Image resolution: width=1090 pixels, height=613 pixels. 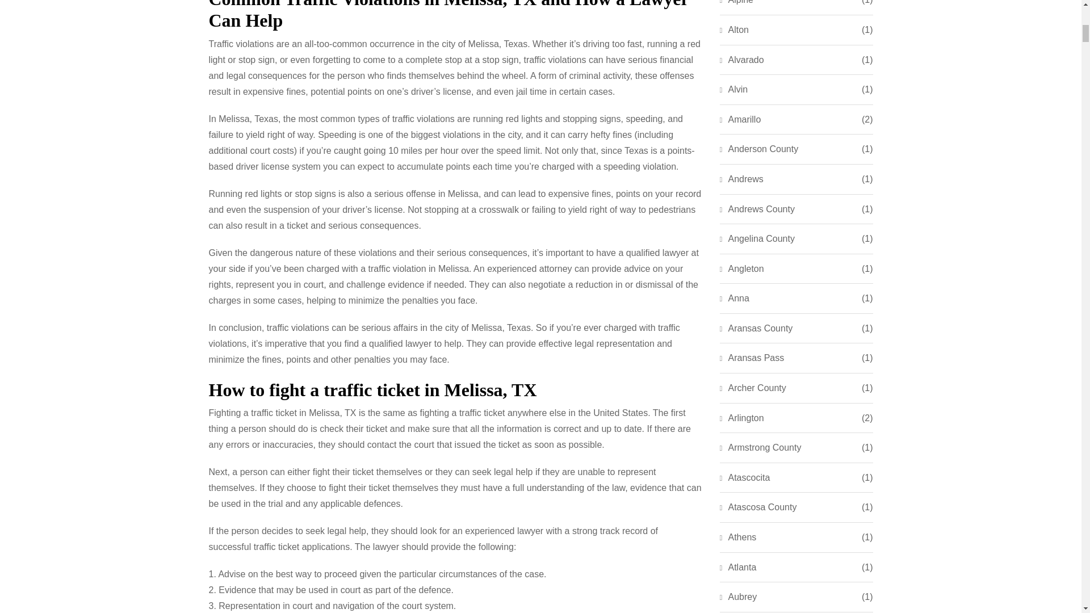 What do you see at coordinates (741, 179) in the screenshot?
I see `Andrews` at bounding box center [741, 179].